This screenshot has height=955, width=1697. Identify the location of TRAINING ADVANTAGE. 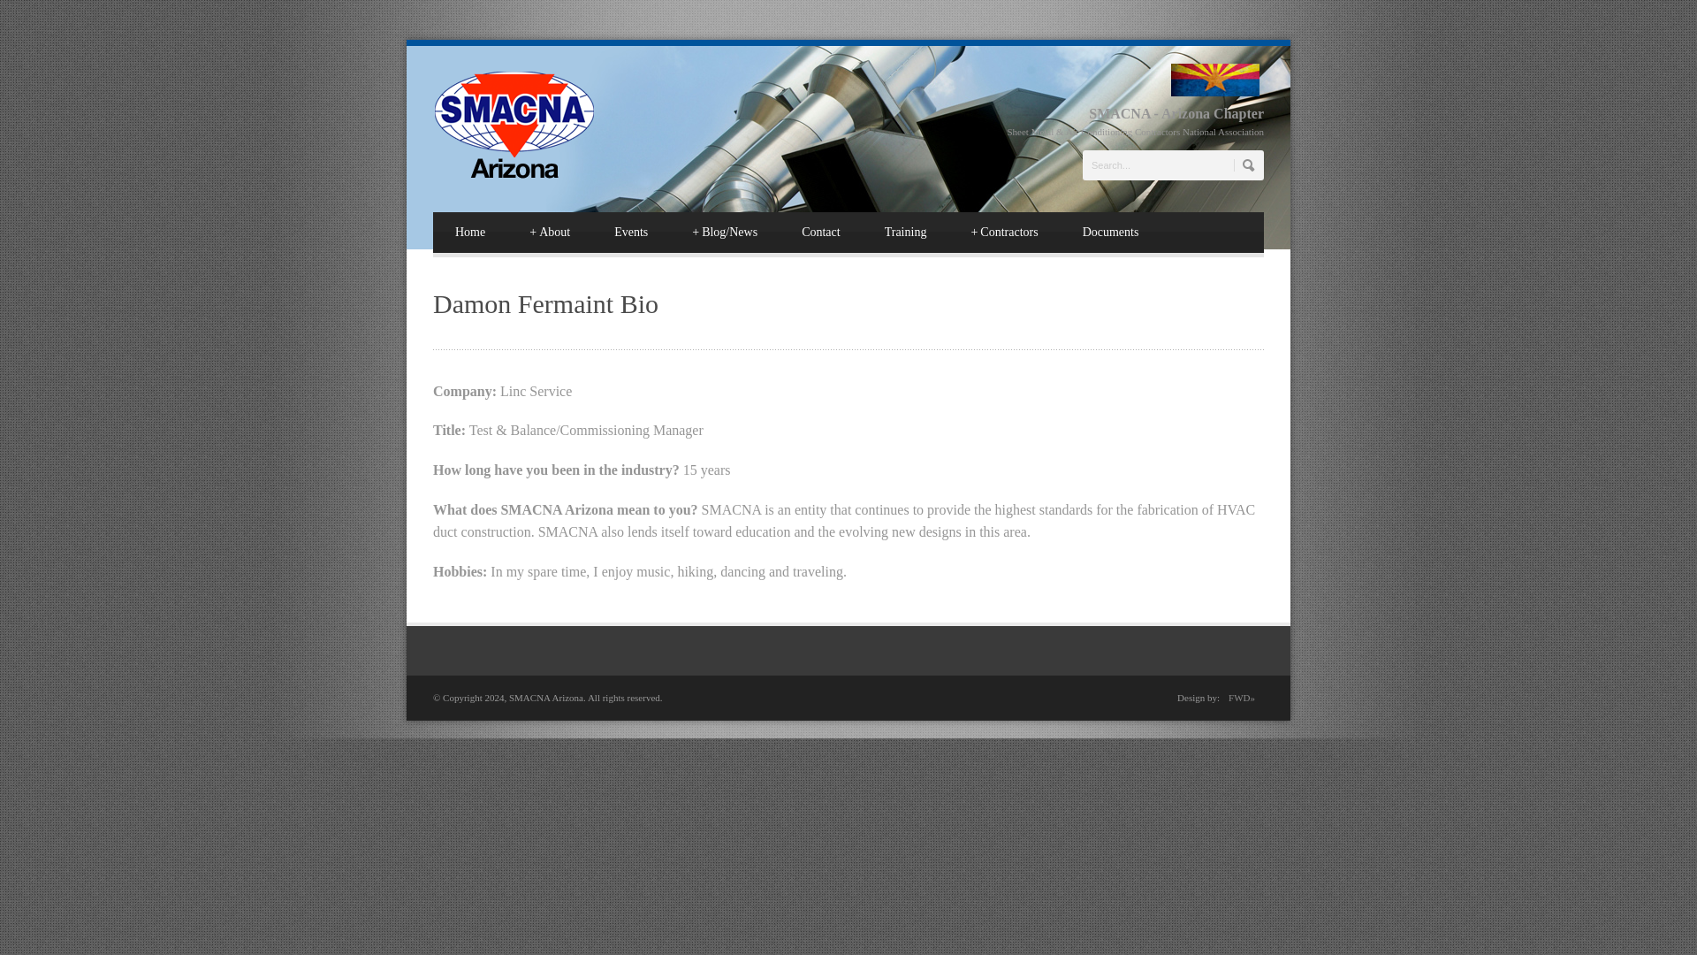
(820, 232).